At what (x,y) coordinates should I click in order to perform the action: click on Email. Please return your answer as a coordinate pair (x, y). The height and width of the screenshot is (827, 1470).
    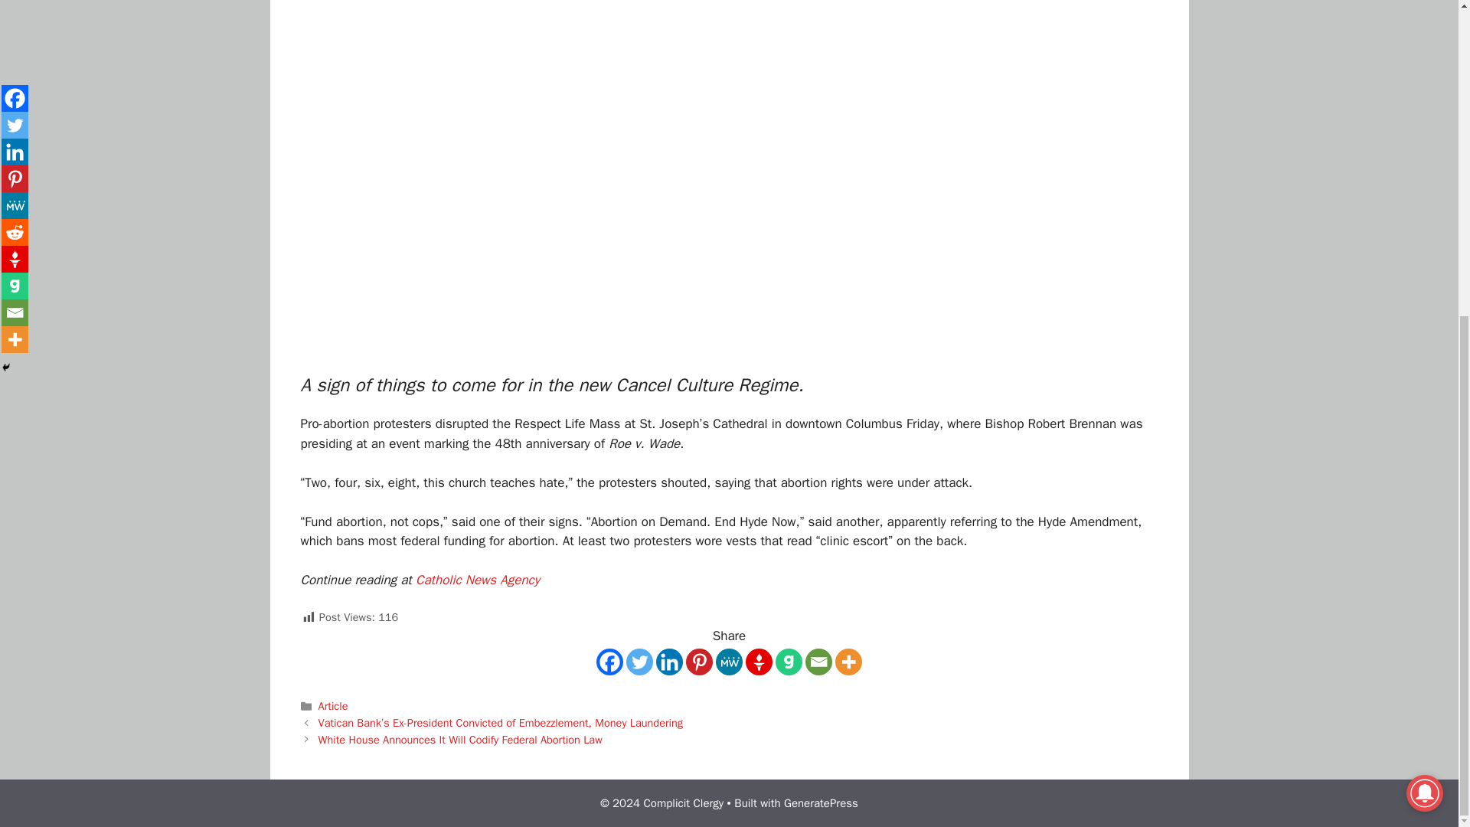
    Looking at the image, I should click on (818, 662).